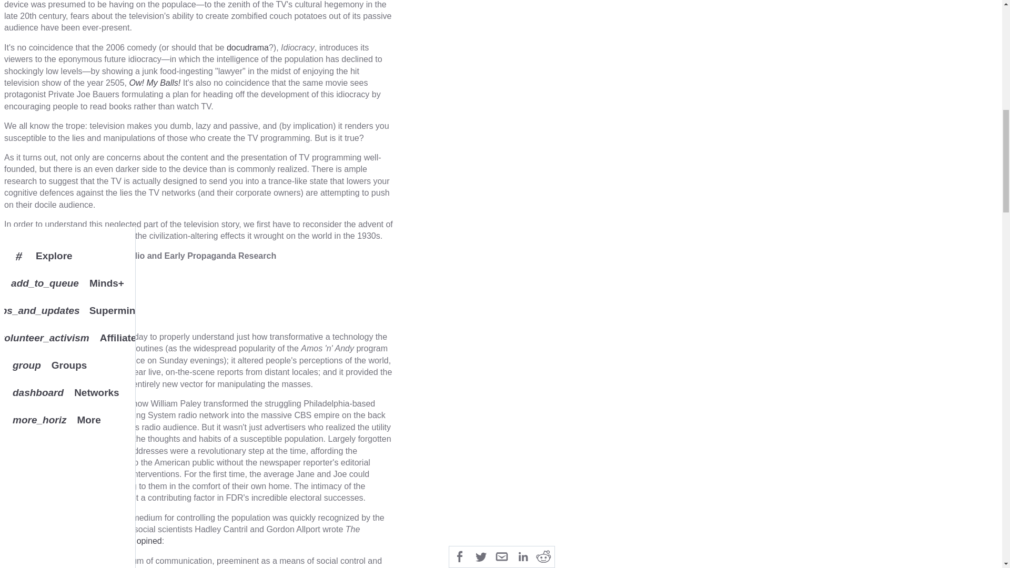 Image resolution: width=1010 pixels, height=568 pixels. I want to click on fireside chat, so click(80, 451).